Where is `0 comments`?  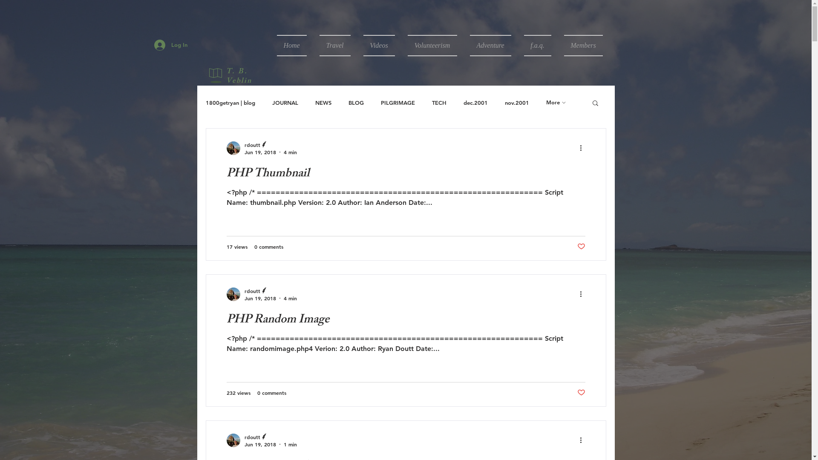
0 comments is located at coordinates (272, 393).